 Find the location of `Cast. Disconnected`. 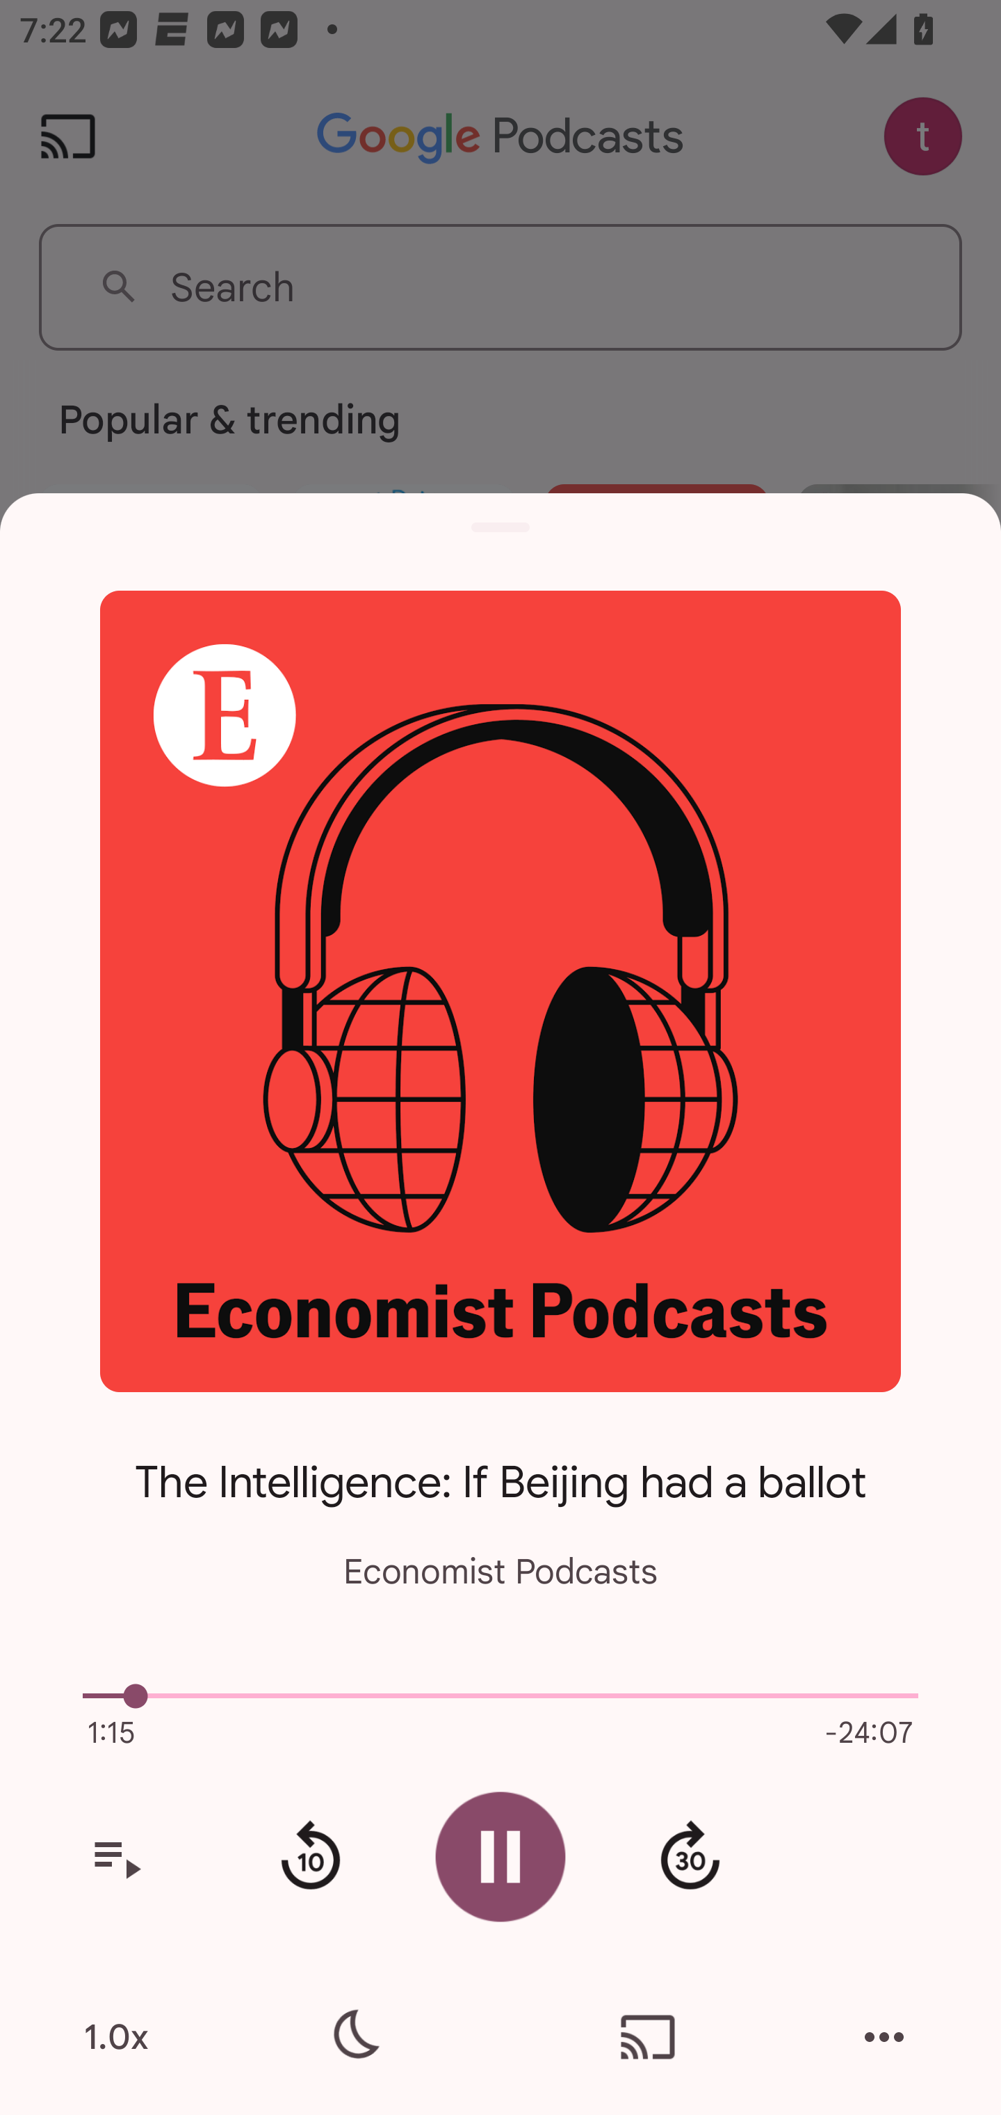

Cast. Disconnected is located at coordinates (648, 2037).